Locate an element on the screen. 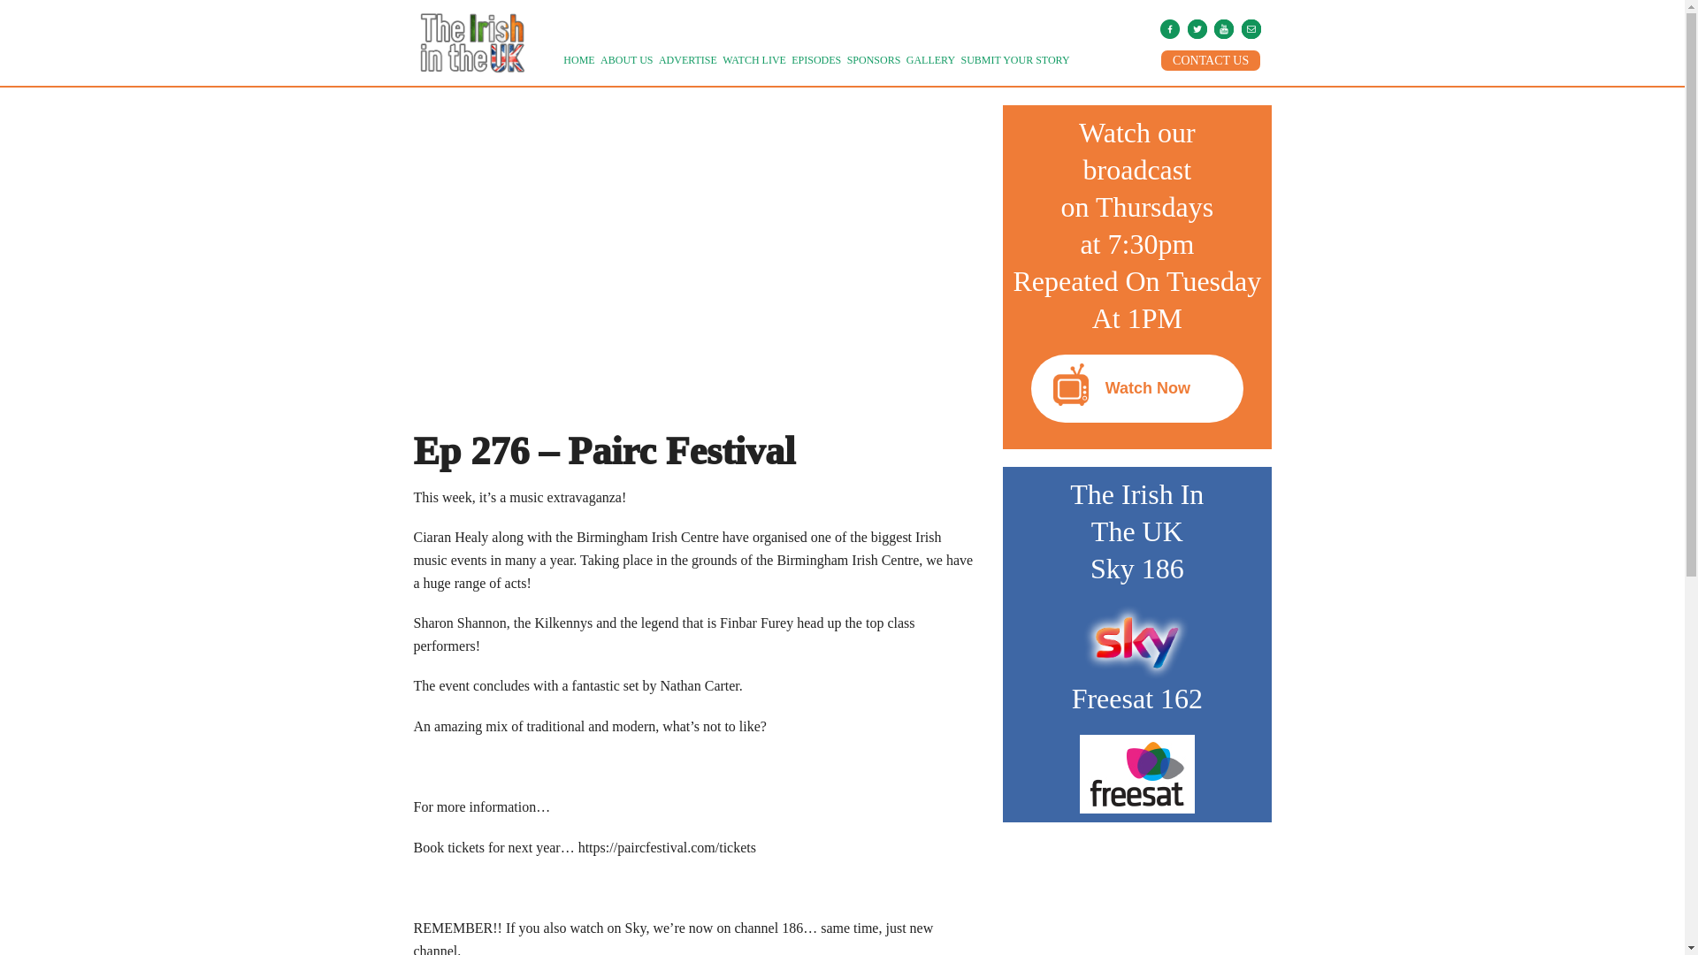 The image size is (1698, 955). Watch Now is located at coordinates (1136, 387).